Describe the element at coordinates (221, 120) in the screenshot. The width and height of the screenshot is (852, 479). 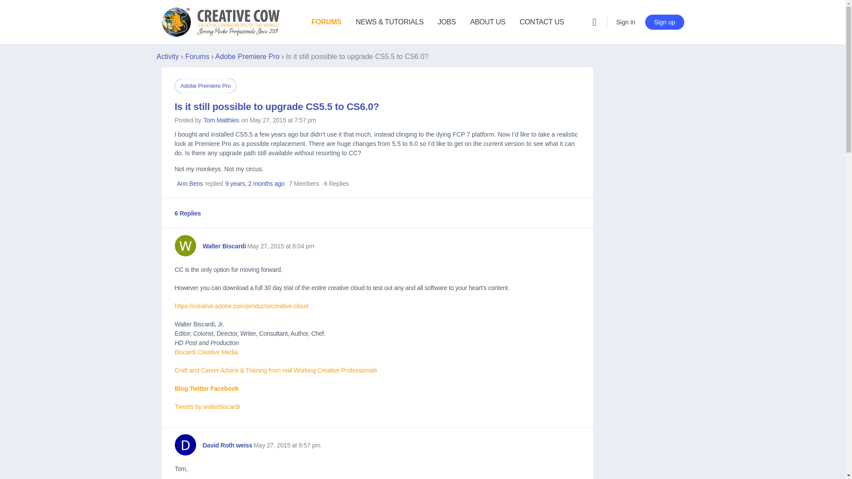
I see `View Tom Matthies's profile` at that location.